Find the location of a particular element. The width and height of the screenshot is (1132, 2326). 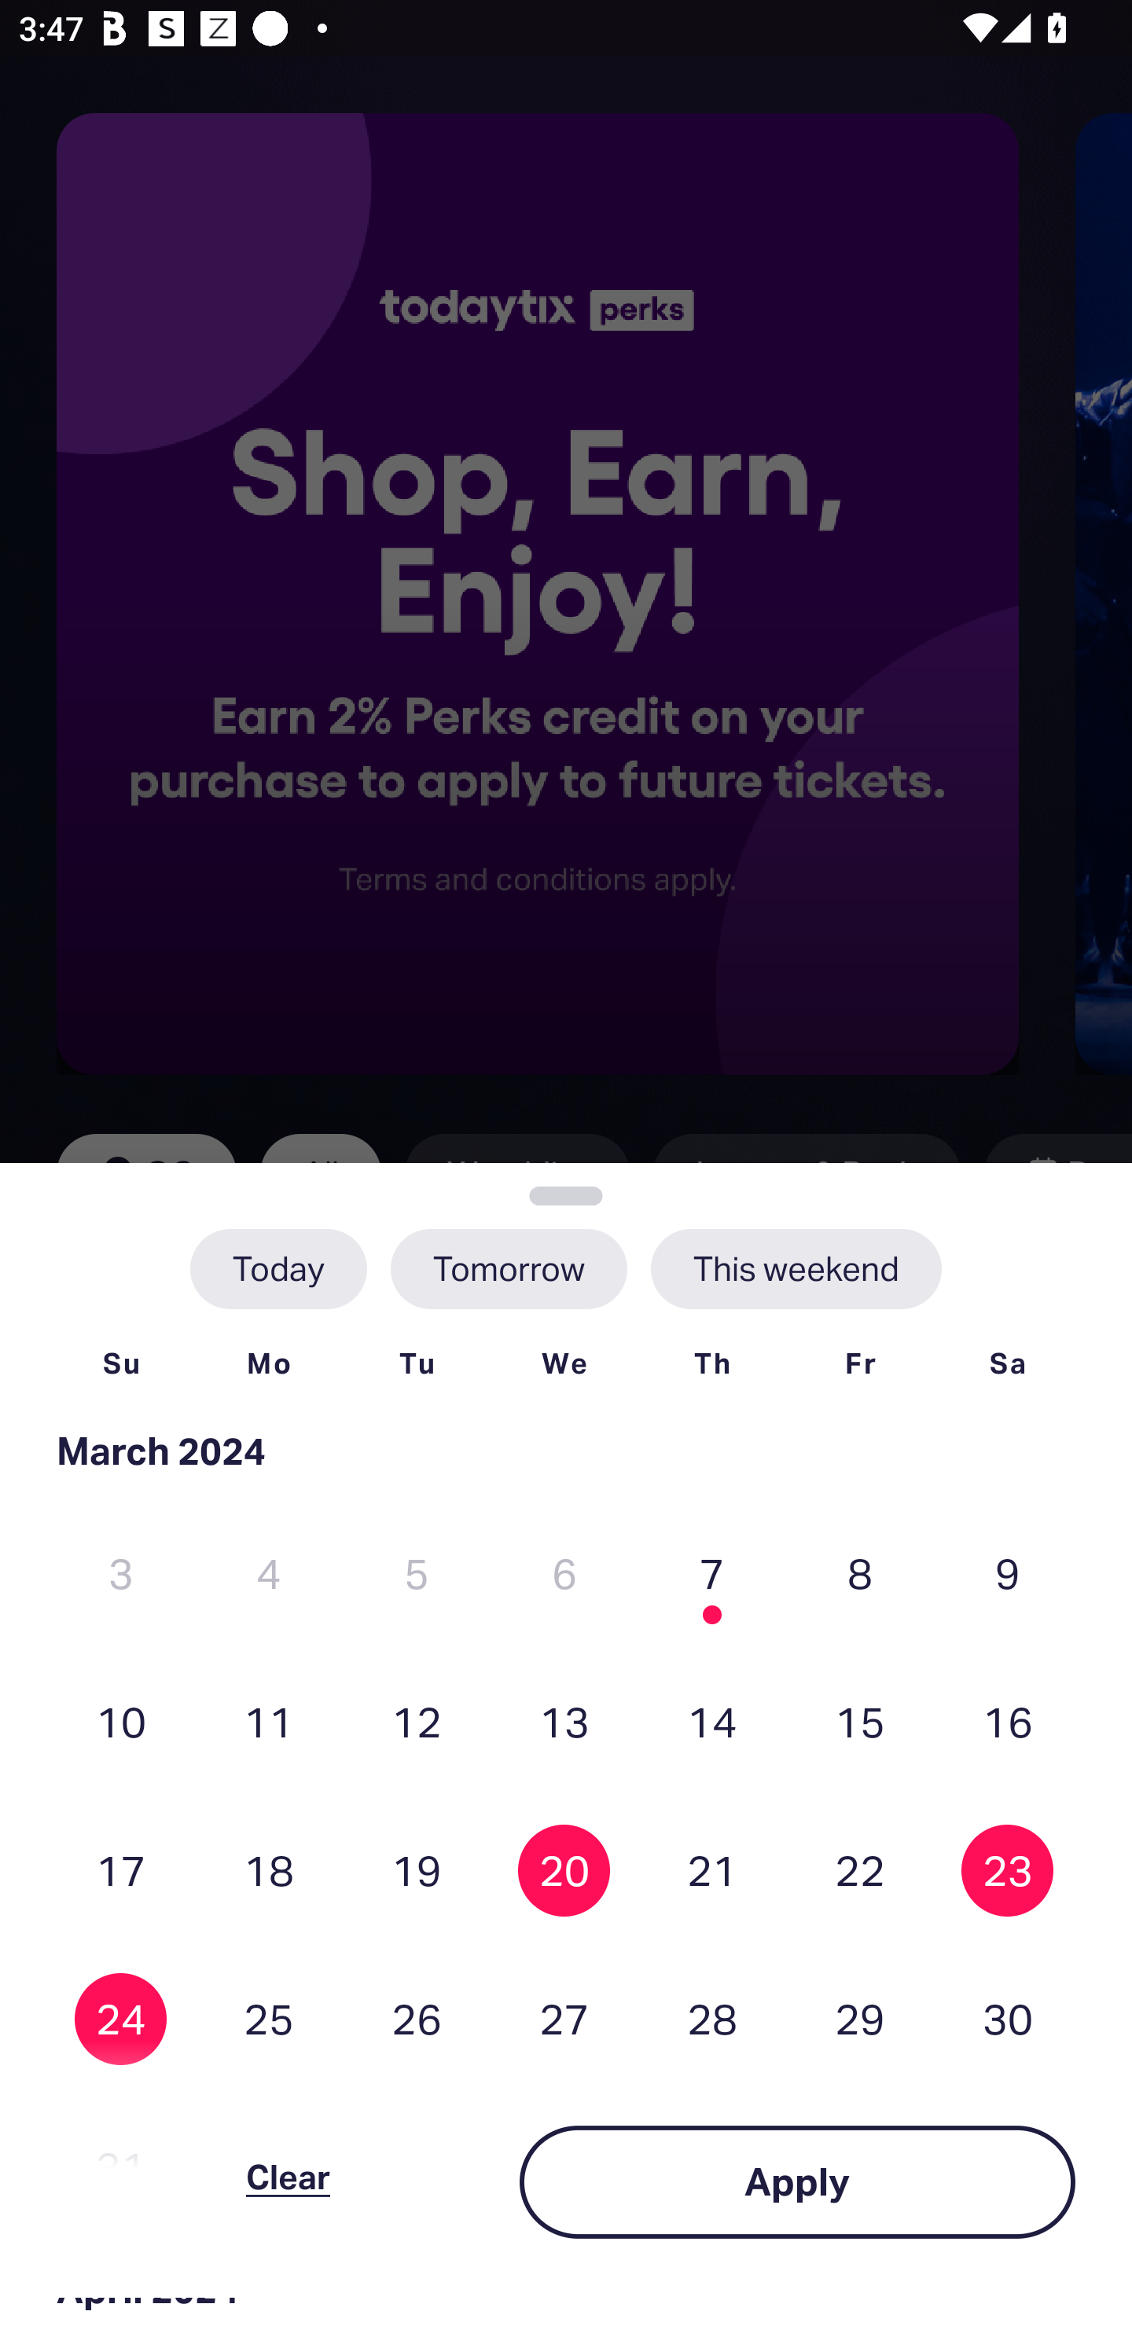

24 is located at coordinates (121, 2019).